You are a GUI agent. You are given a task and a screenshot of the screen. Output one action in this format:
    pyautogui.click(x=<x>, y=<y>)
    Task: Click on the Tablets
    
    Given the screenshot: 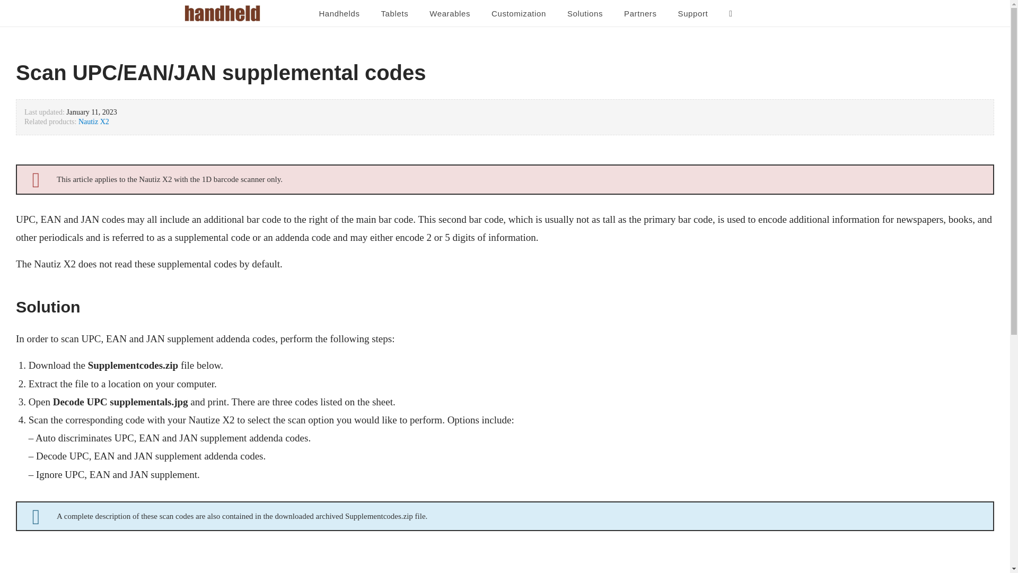 What is the action you would take?
    pyautogui.click(x=394, y=14)
    